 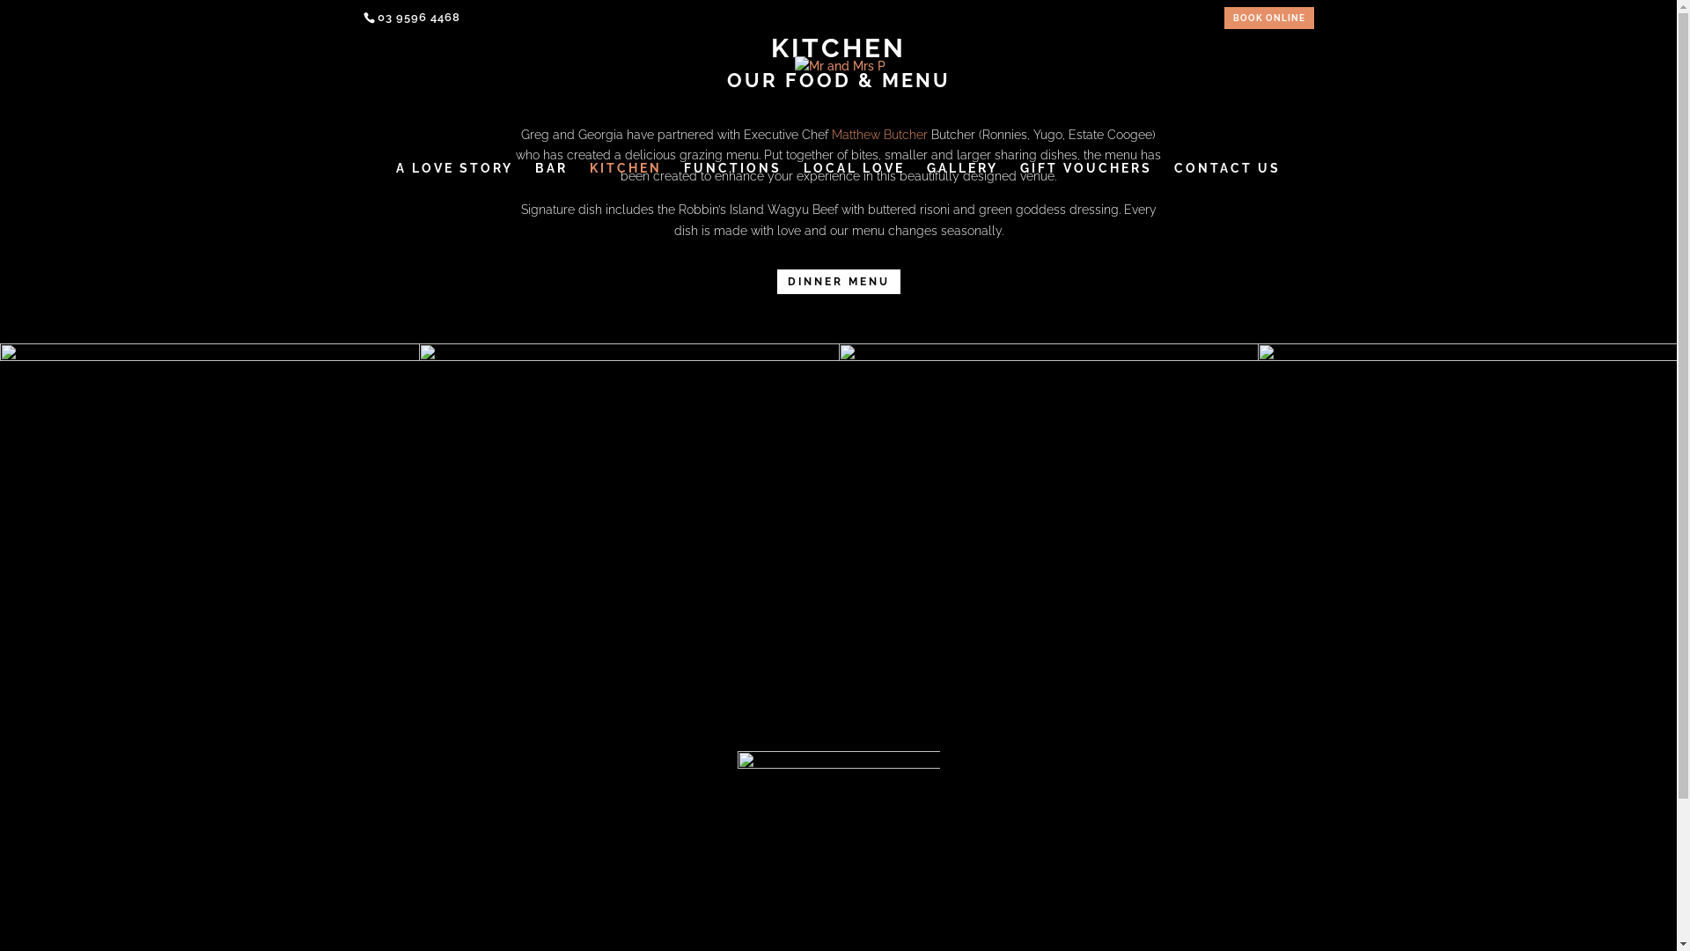 What do you see at coordinates (1086, 180) in the screenshot?
I see `GIFT VOUCHERS` at bounding box center [1086, 180].